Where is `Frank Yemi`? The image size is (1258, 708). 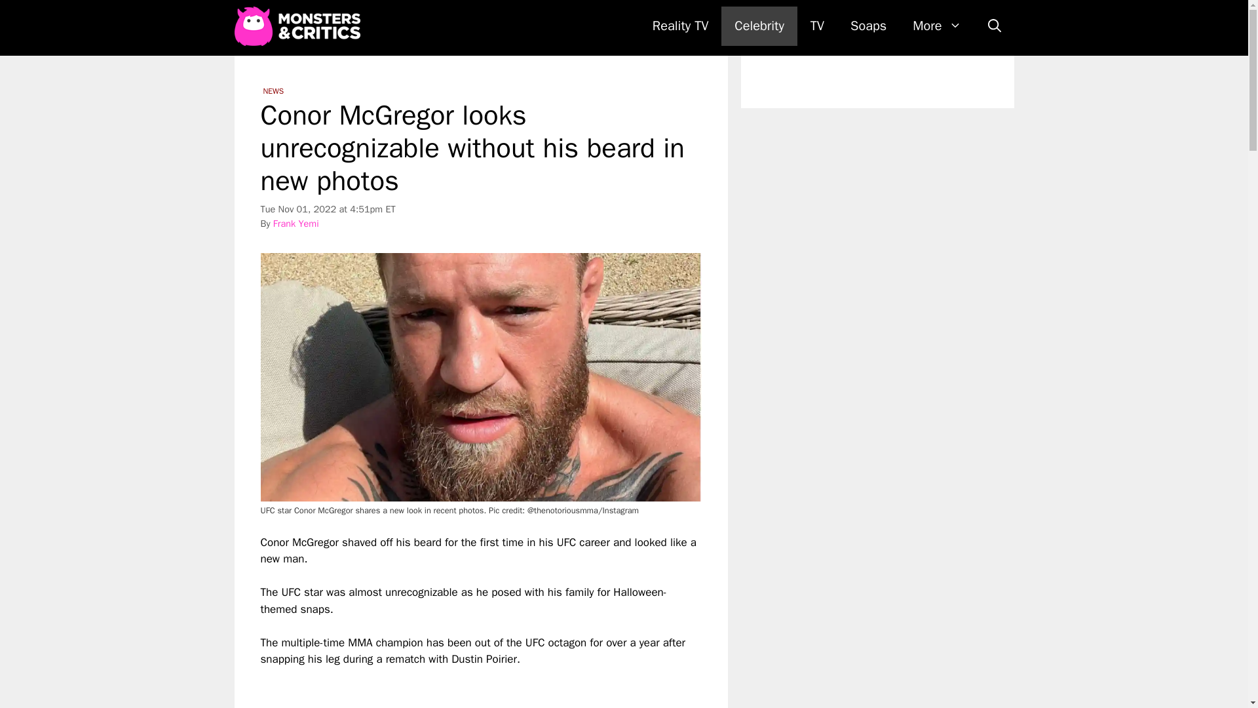 Frank Yemi is located at coordinates (296, 223).